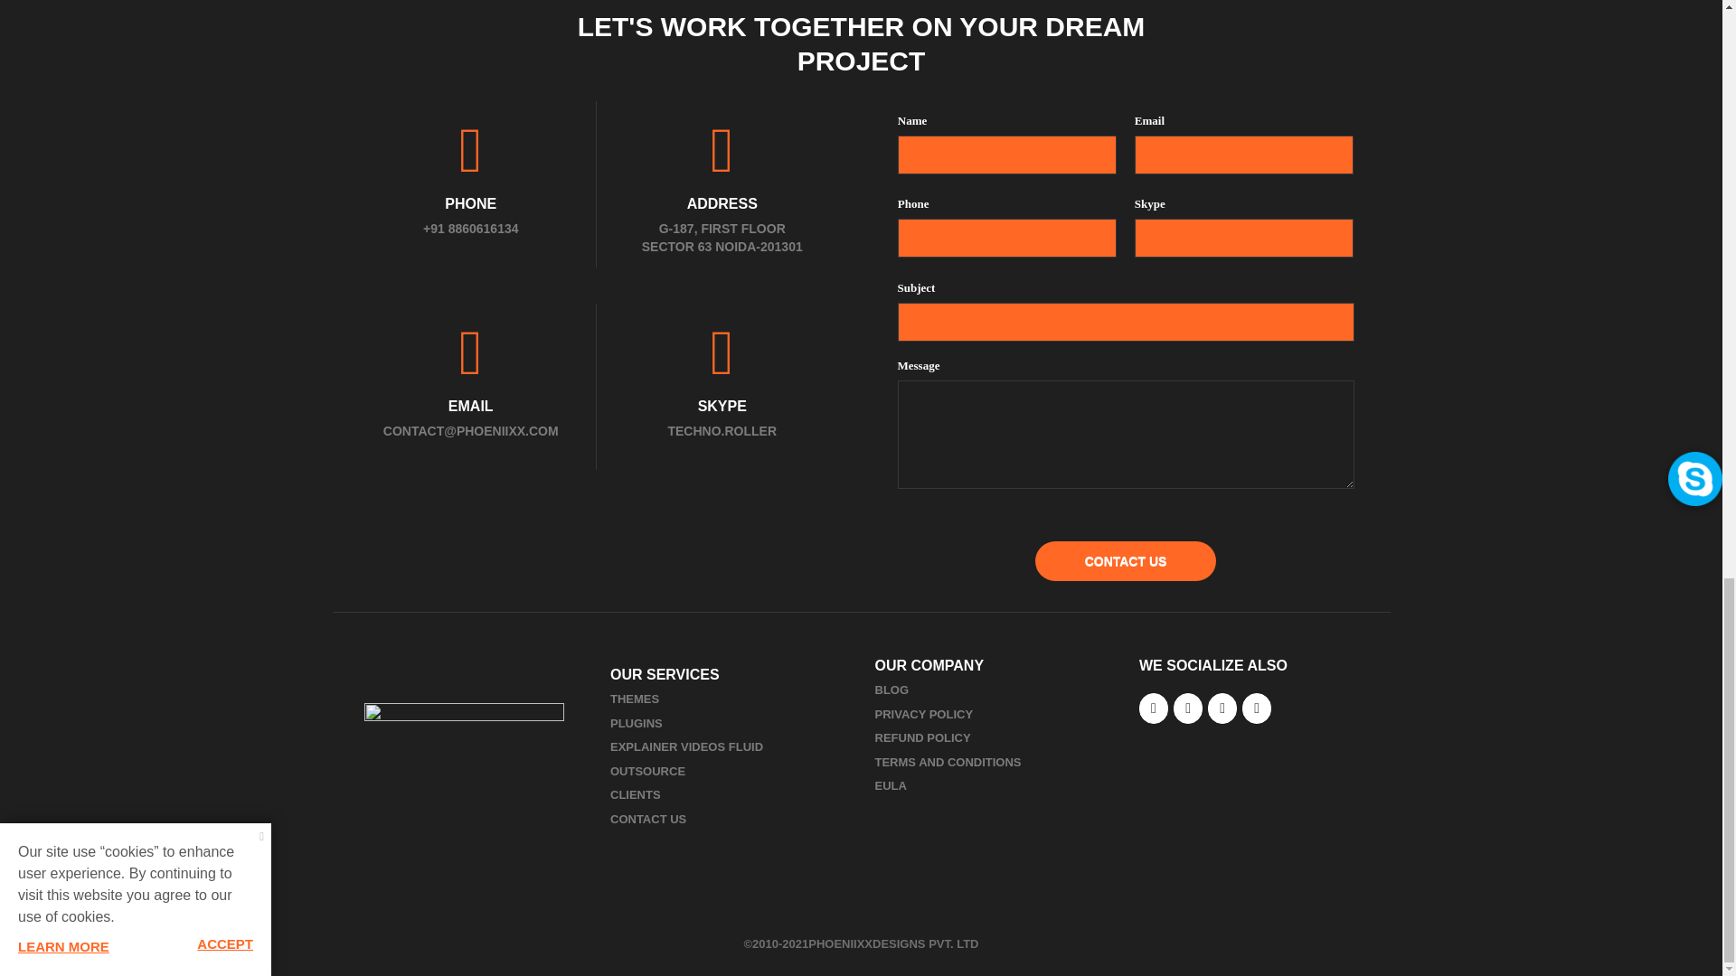 This screenshot has height=976, width=1736. Describe the element at coordinates (1222, 709) in the screenshot. I see `Phoeniixx on Google` at that location.